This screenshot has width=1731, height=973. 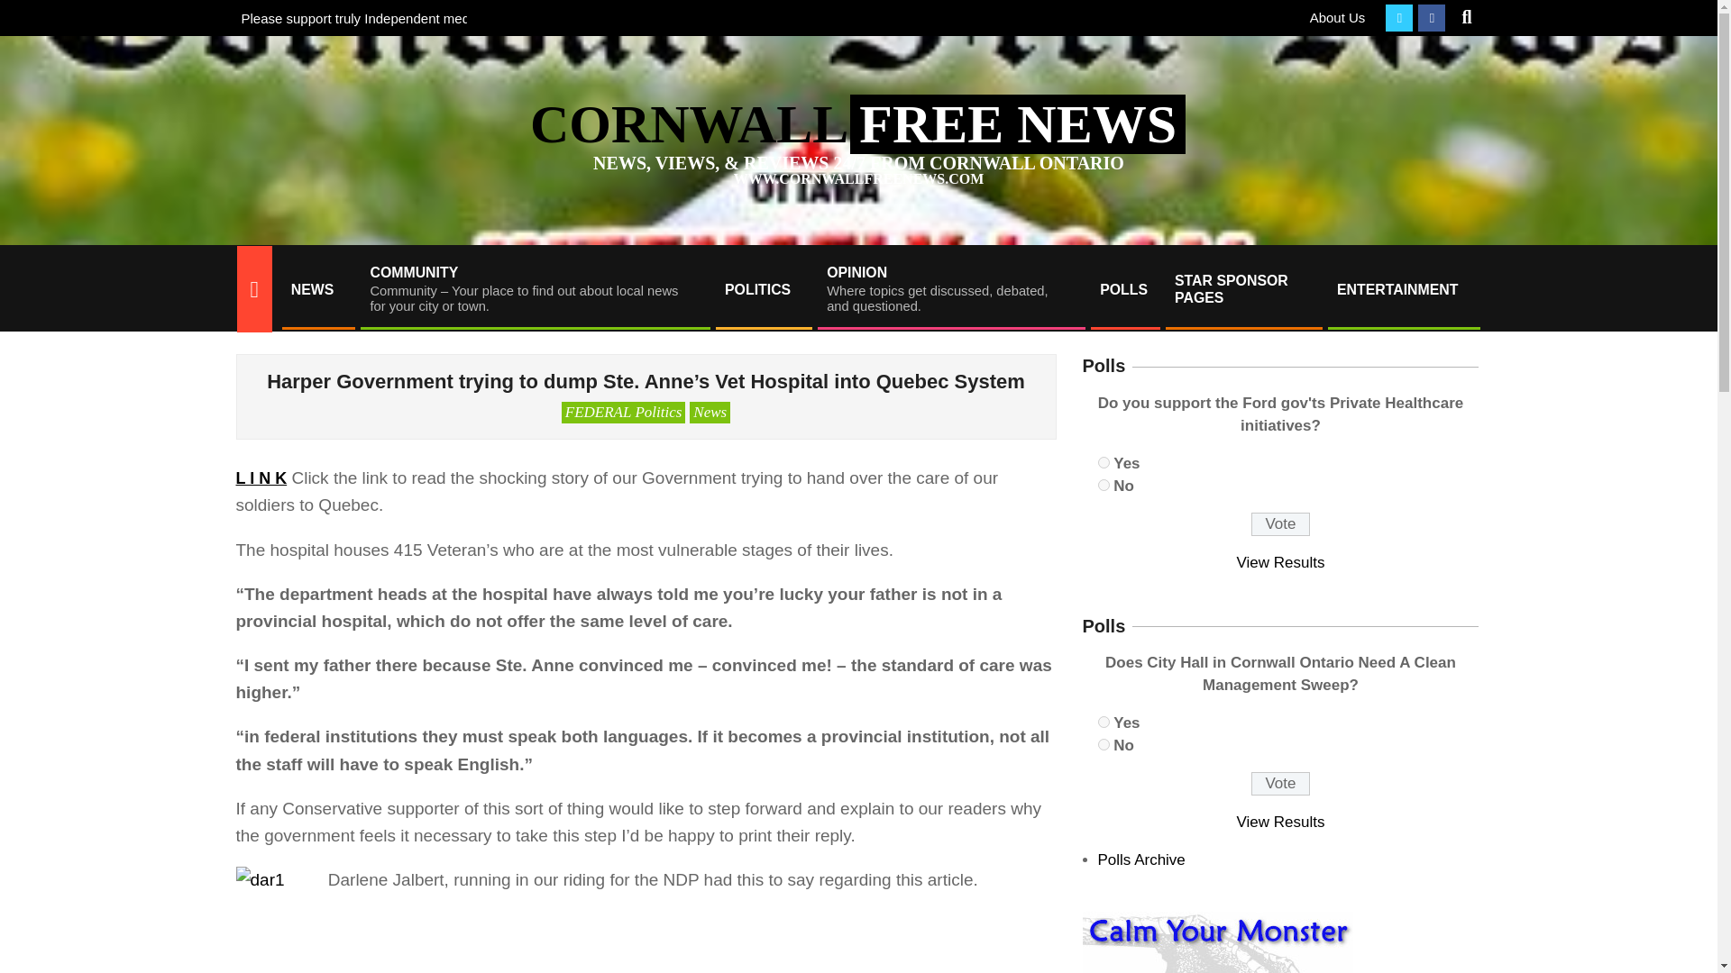 What do you see at coordinates (316, 289) in the screenshot?
I see `NEWS` at bounding box center [316, 289].